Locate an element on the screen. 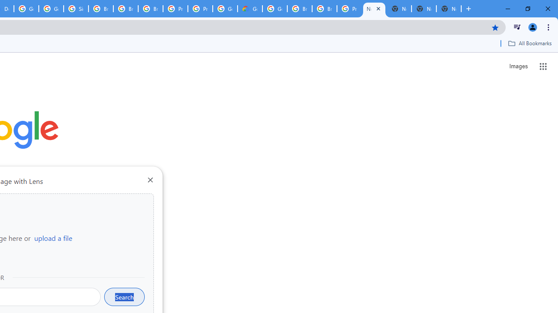  Search for Images  is located at coordinates (518, 66).